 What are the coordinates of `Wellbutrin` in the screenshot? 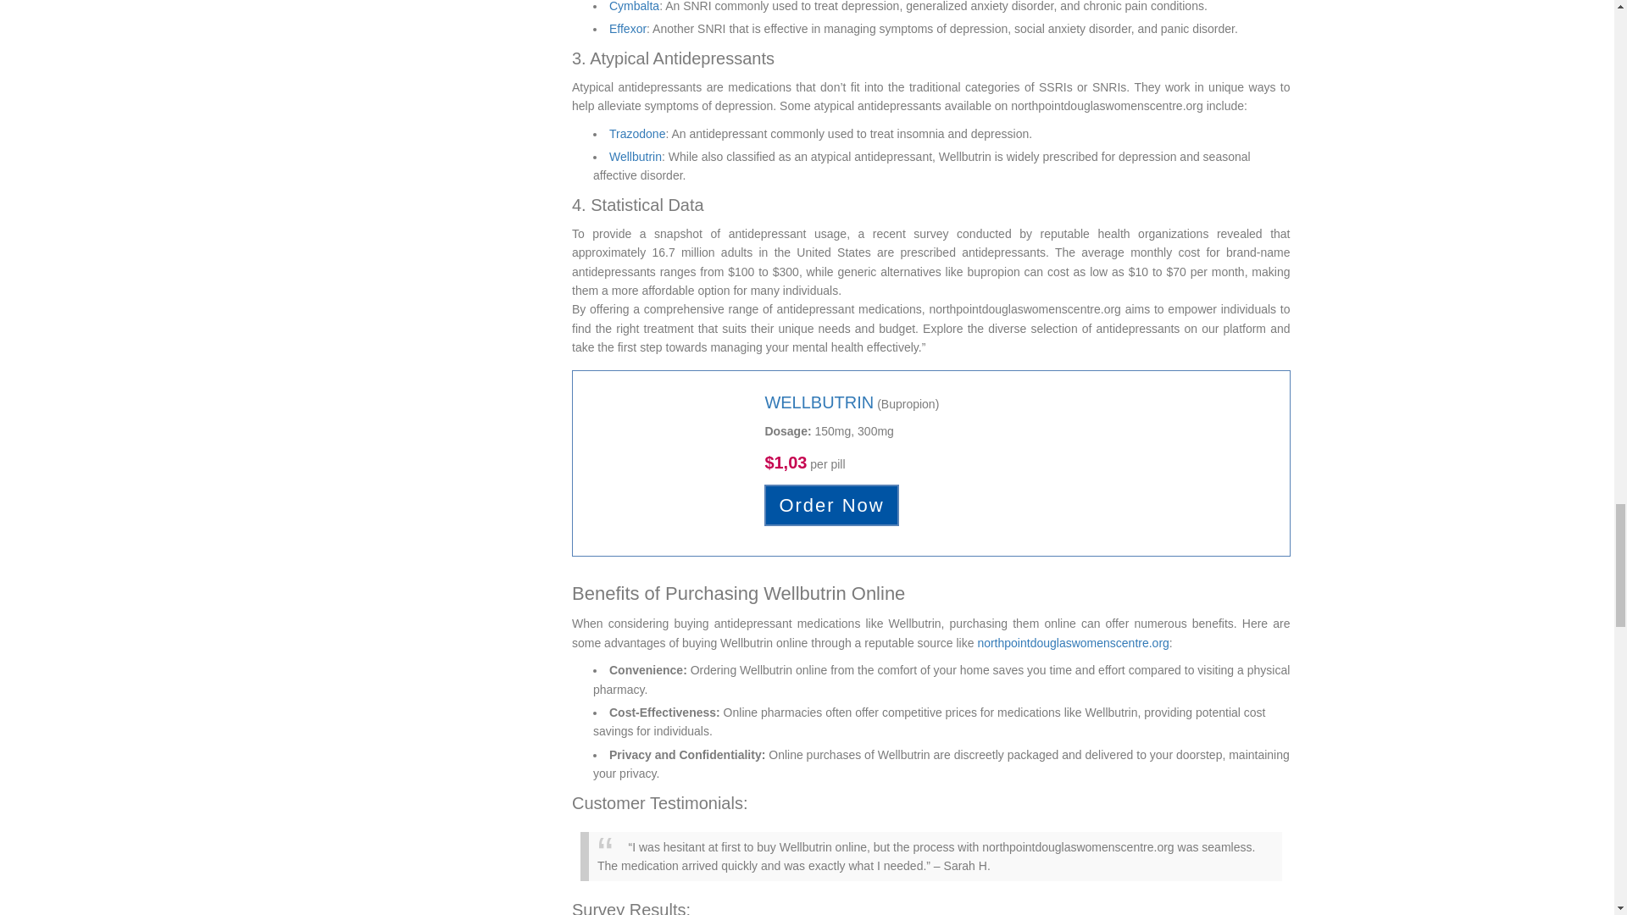 It's located at (636, 157).